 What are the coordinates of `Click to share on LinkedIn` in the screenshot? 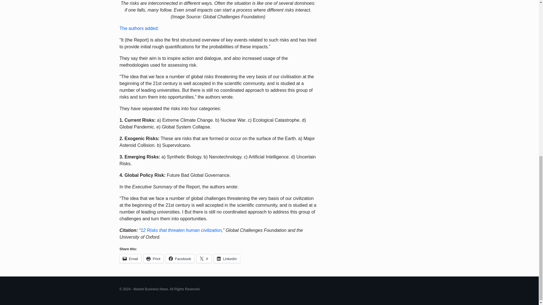 It's located at (227, 258).